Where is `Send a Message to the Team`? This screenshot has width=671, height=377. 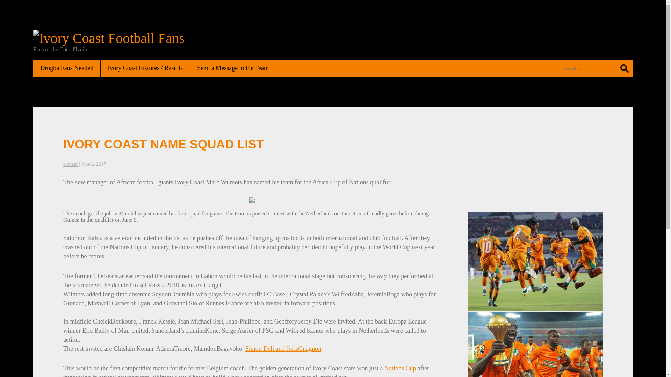 Send a Message to the Team is located at coordinates (233, 68).